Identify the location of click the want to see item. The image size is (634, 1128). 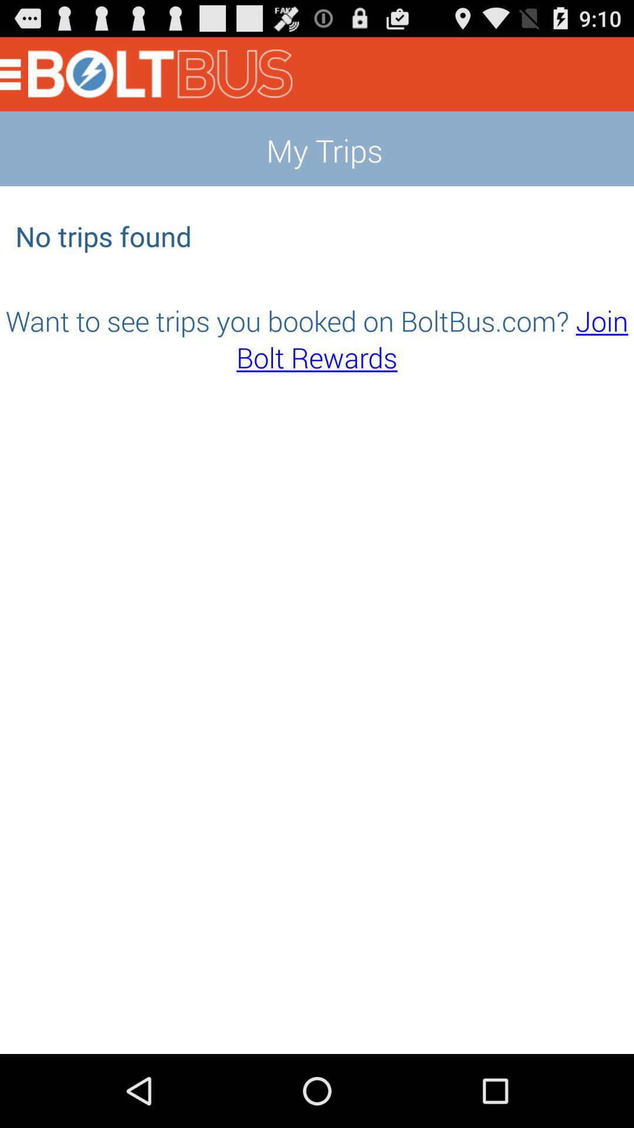
(317, 338).